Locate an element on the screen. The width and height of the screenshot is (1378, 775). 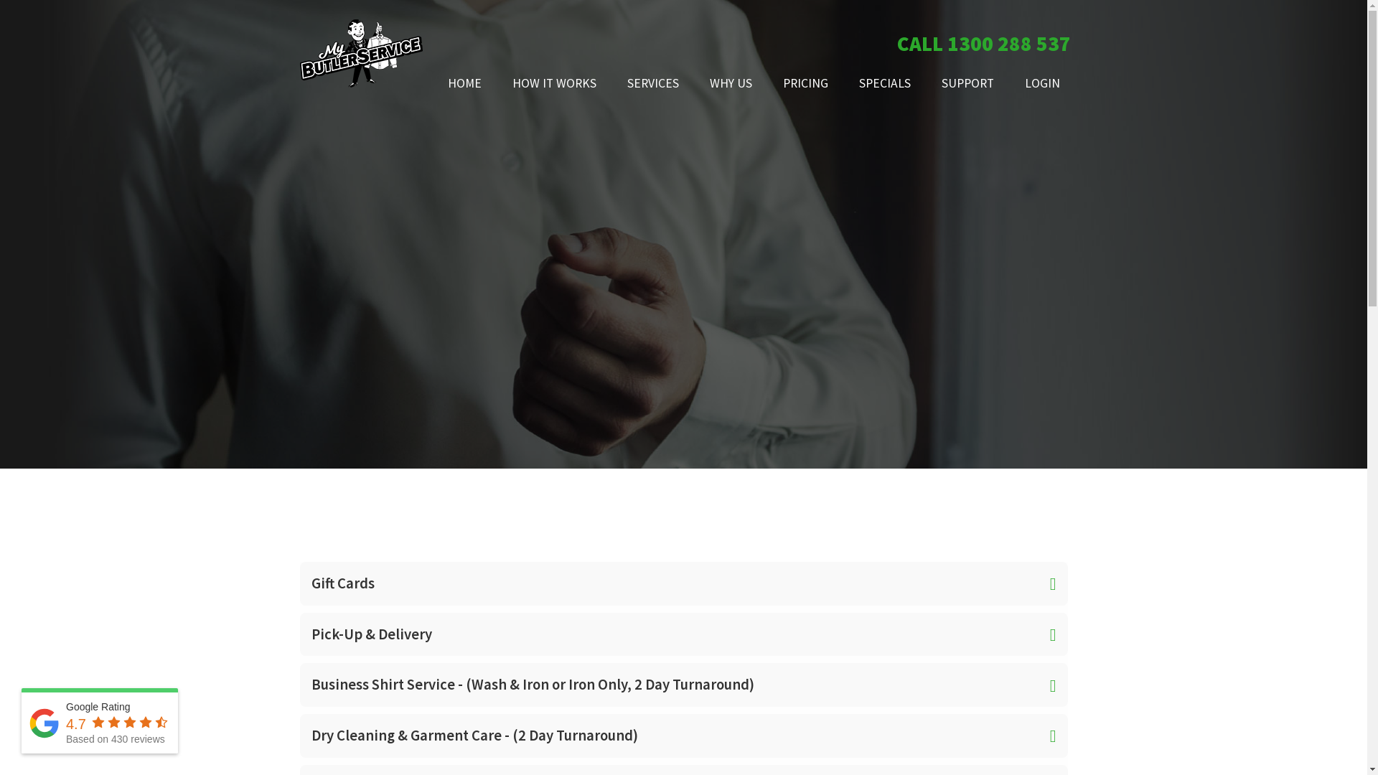
SUPPORT is located at coordinates (967, 84).